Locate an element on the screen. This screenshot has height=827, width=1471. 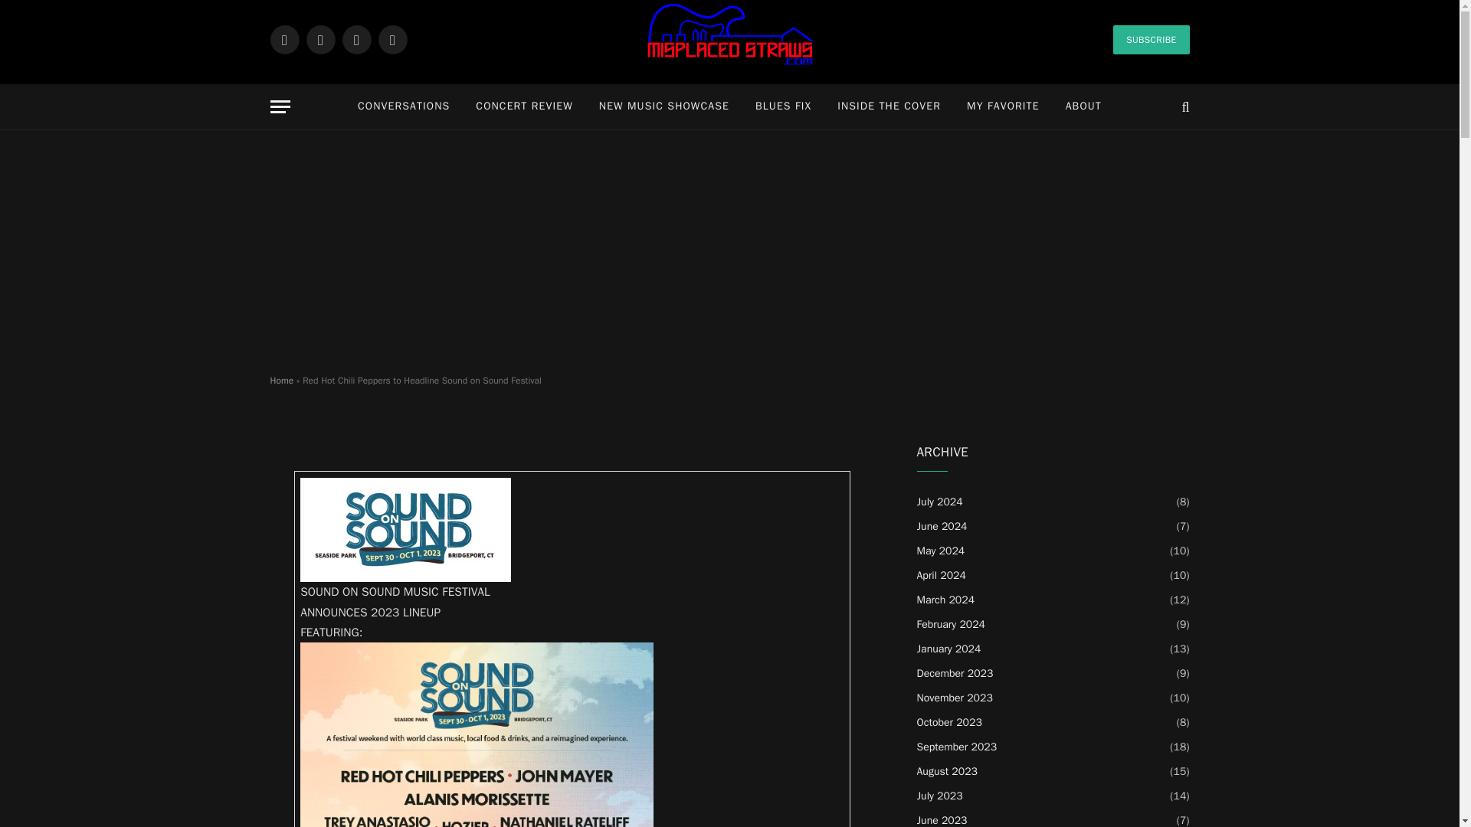
Home is located at coordinates (280, 381).